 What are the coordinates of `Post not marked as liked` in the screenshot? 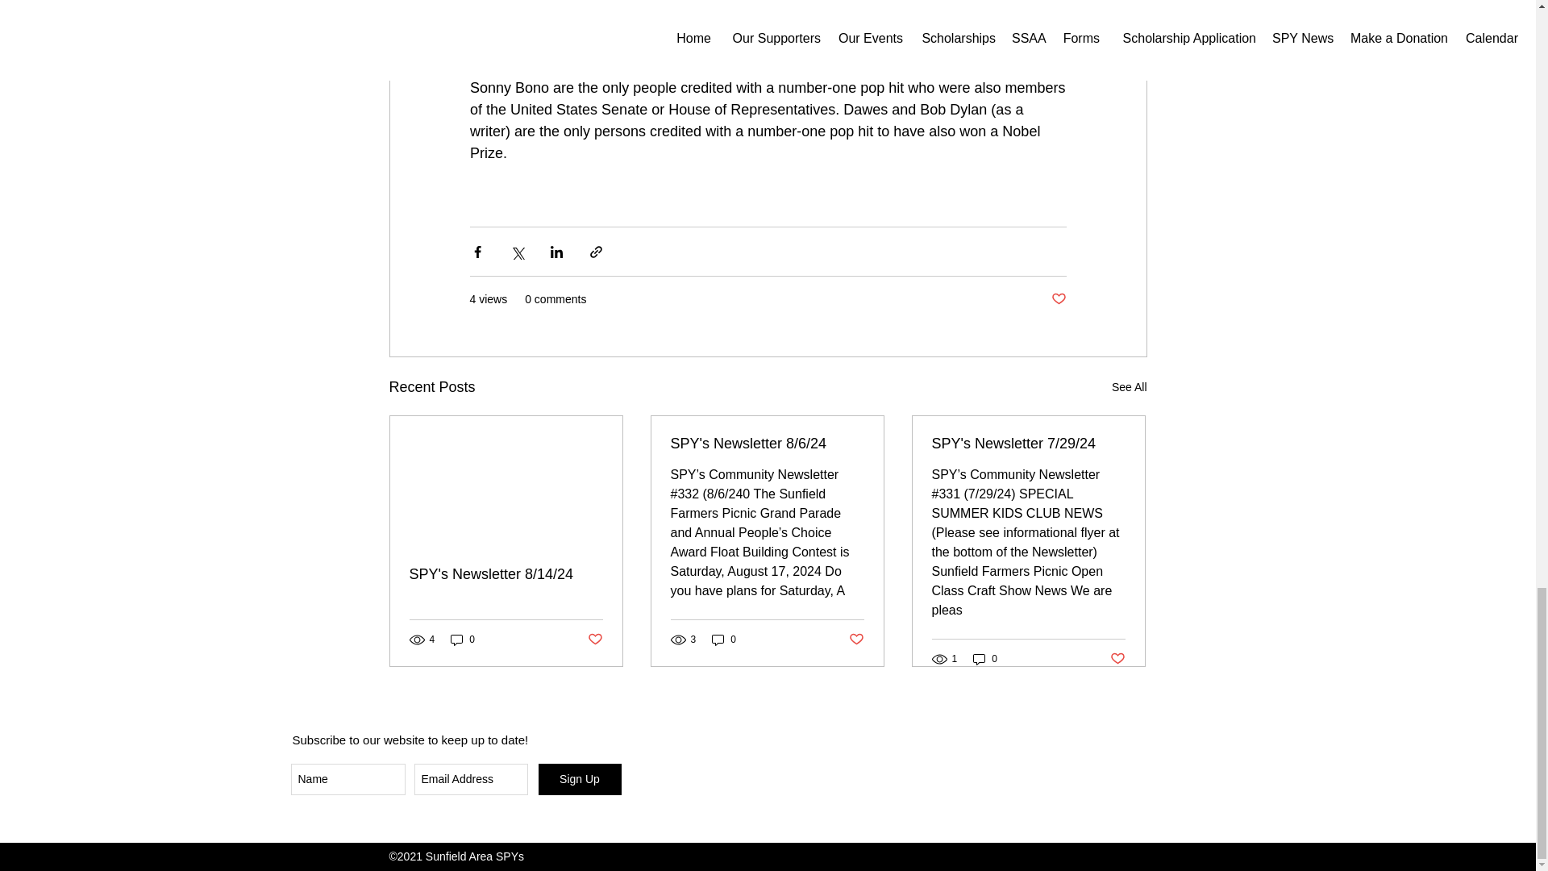 It's located at (1058, 299).